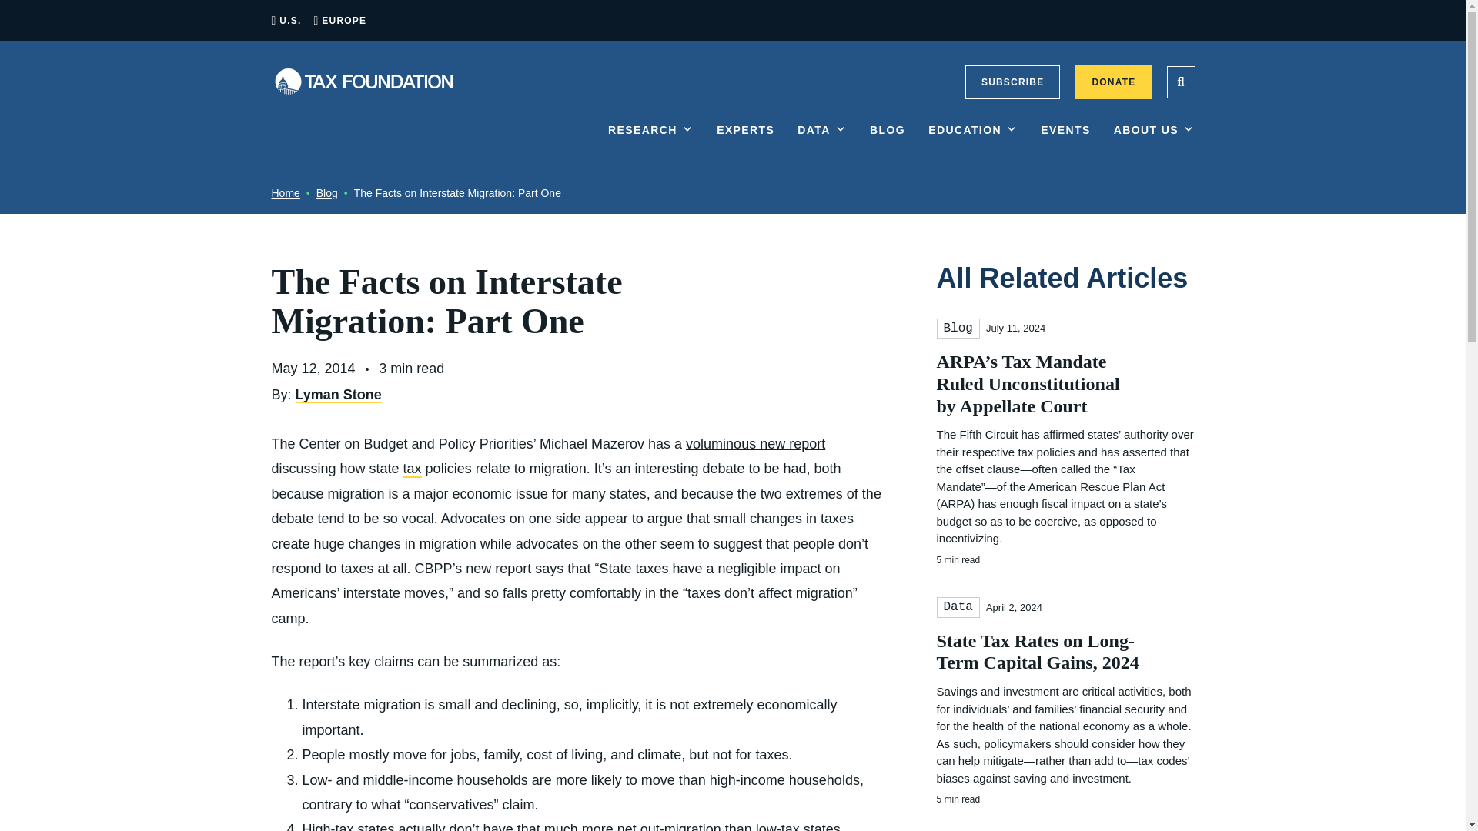 The height and width of the screenshot is (831, 1478). What do you see at coordinates (1113, 82) in the screenshot?
I see `DONATE` at bounding box center [1113, 82].